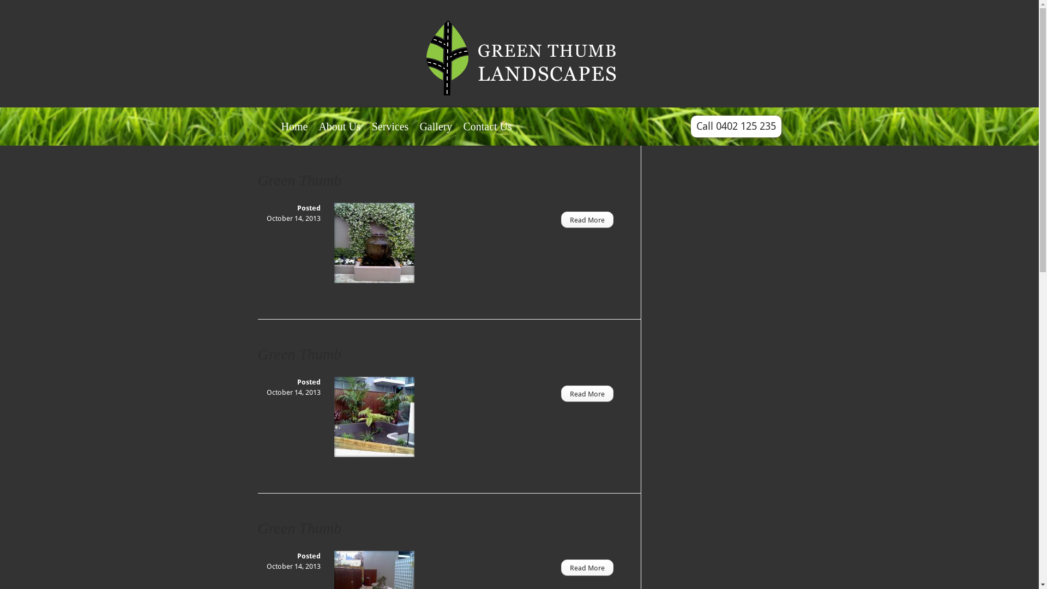 The width and height of the screenshot is (1047, 589). What do you see at coordinates (339, 133) in the screenshot?
I see `About Us` at bounding box center [339, 133].